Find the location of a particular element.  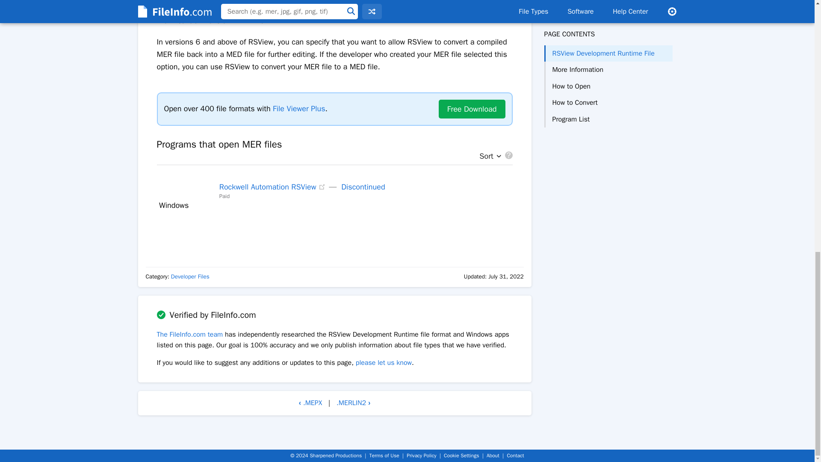

Rockwell Automation RSView is located at coordinates (268, 187).